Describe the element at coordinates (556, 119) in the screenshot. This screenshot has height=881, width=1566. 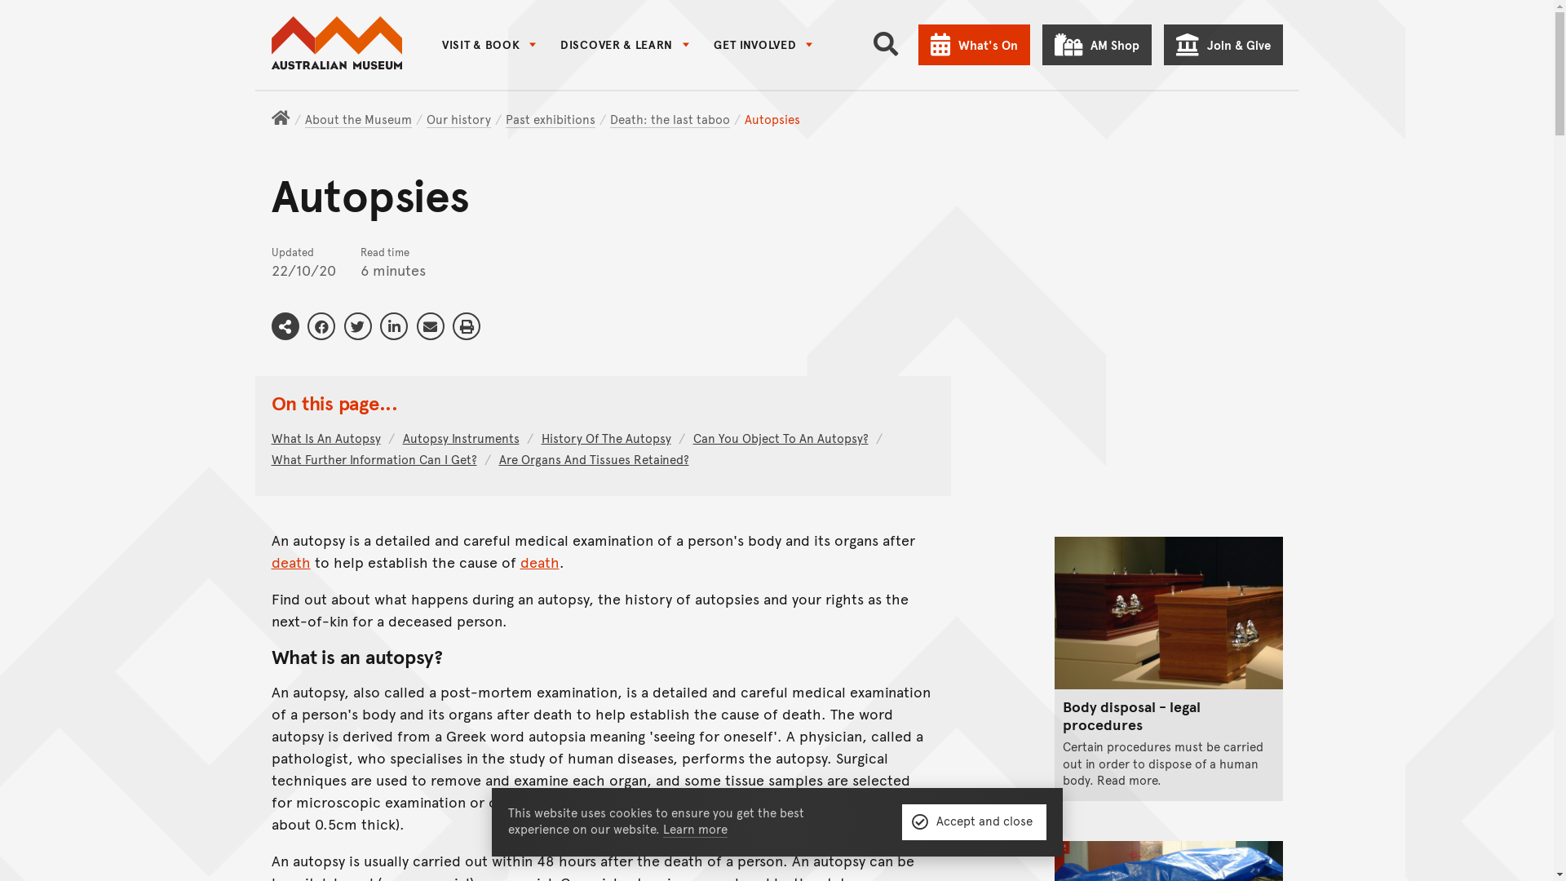
I see `Past exhibitions` at that location.